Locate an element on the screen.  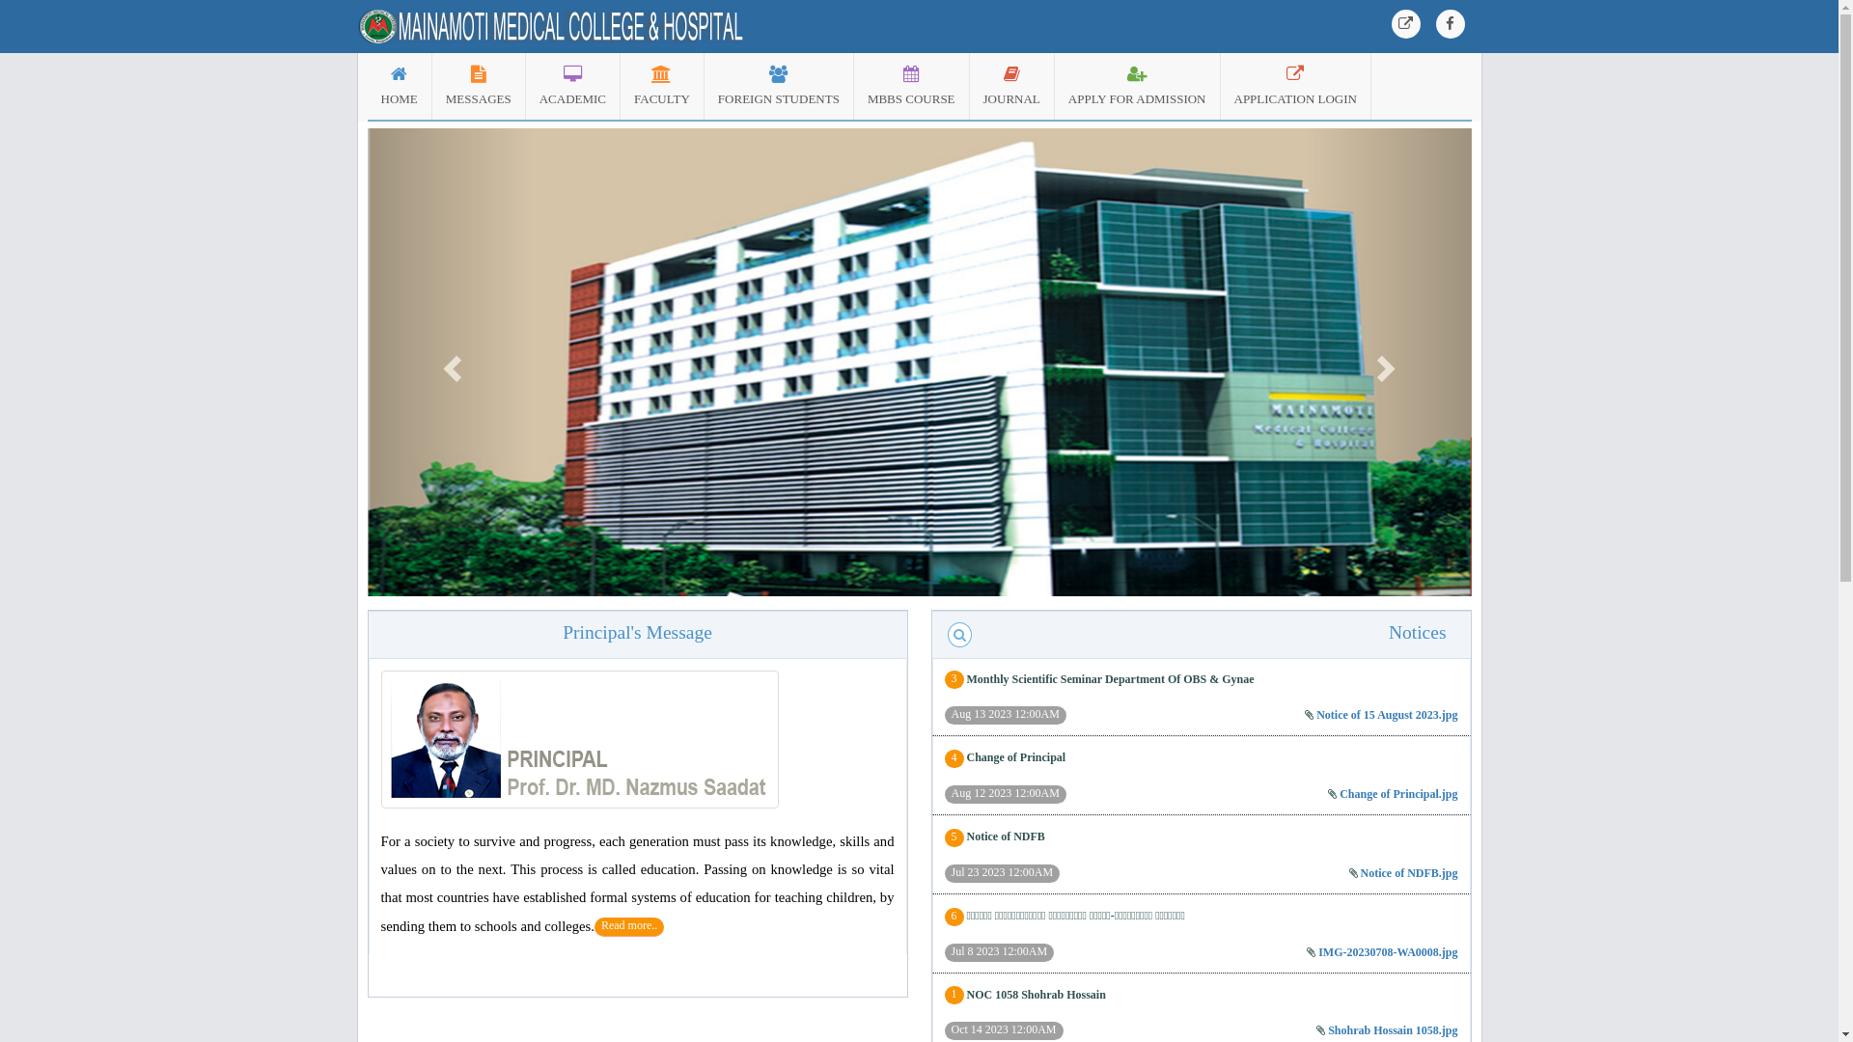
CHAIRMAN, Meherunnessa Bahar is located at coordinates (579, 739).